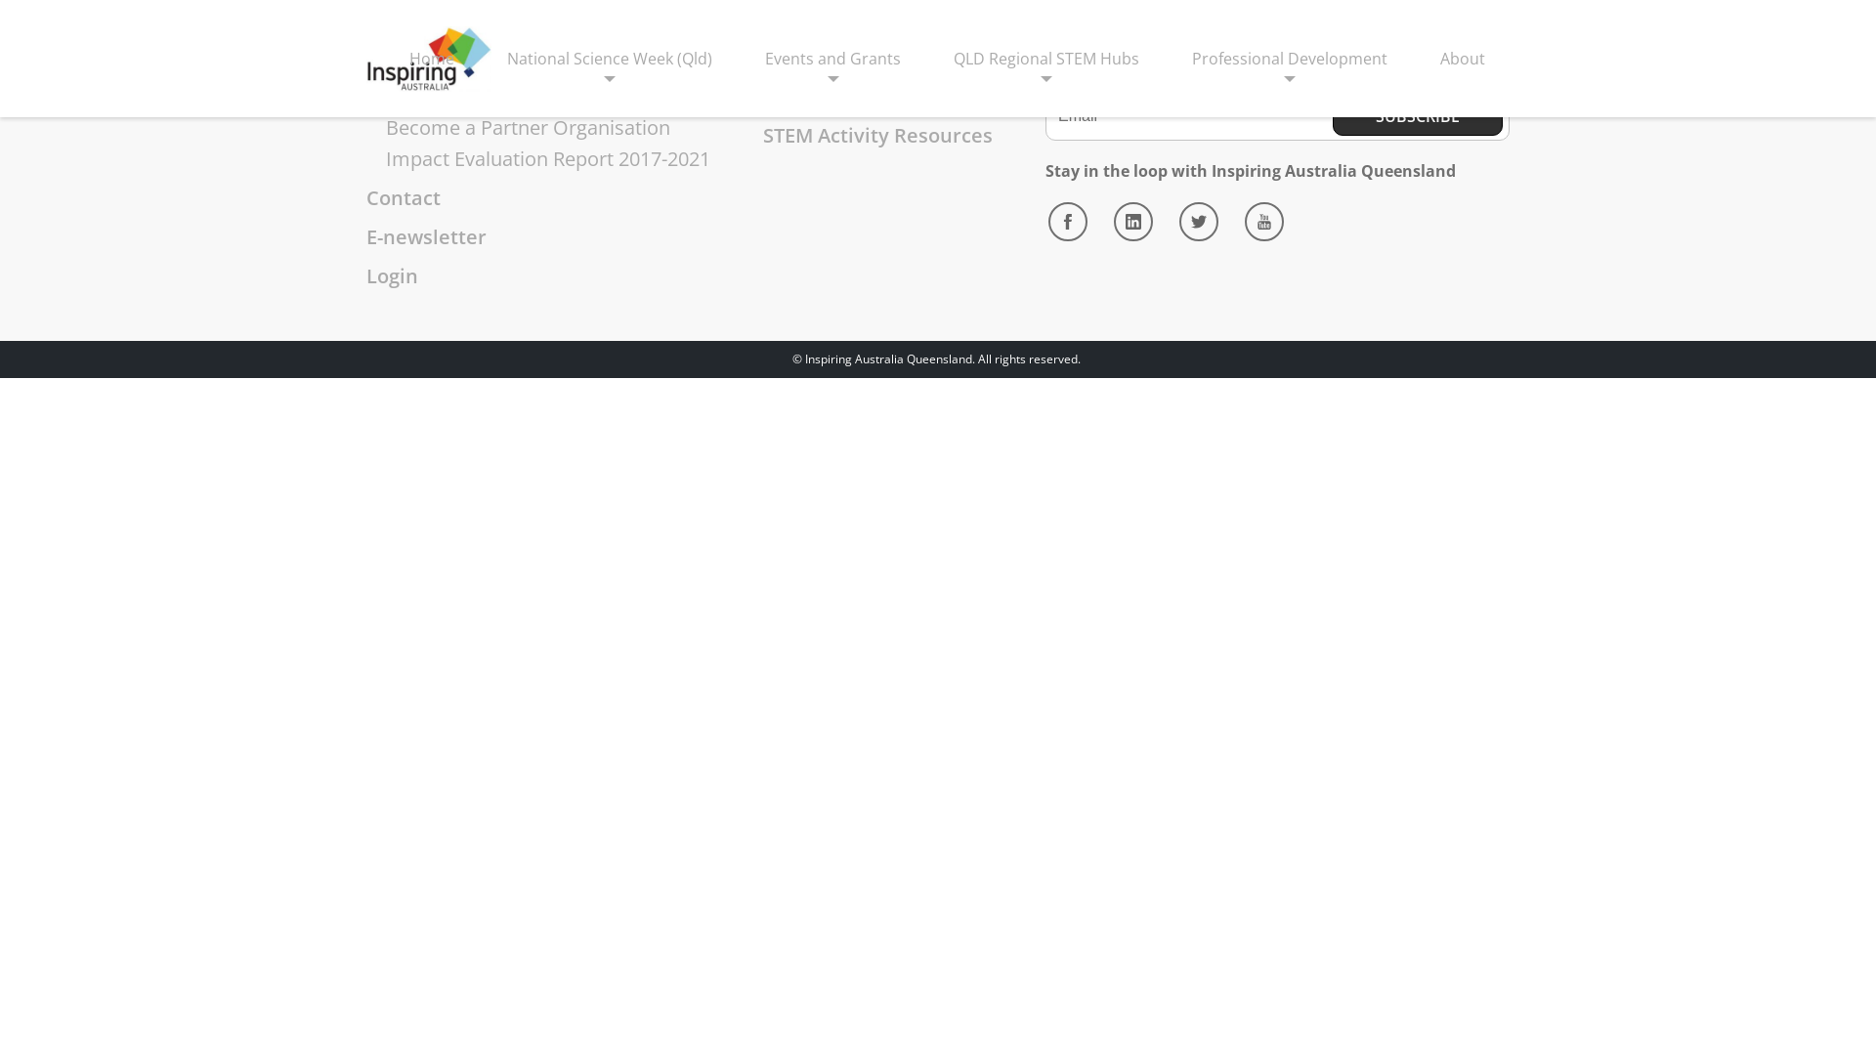 Image resolution: width=1876 pixels, height=1055 pixels. I want to click on Impact Evaluation Report 2017-2021, so click(548, 158).